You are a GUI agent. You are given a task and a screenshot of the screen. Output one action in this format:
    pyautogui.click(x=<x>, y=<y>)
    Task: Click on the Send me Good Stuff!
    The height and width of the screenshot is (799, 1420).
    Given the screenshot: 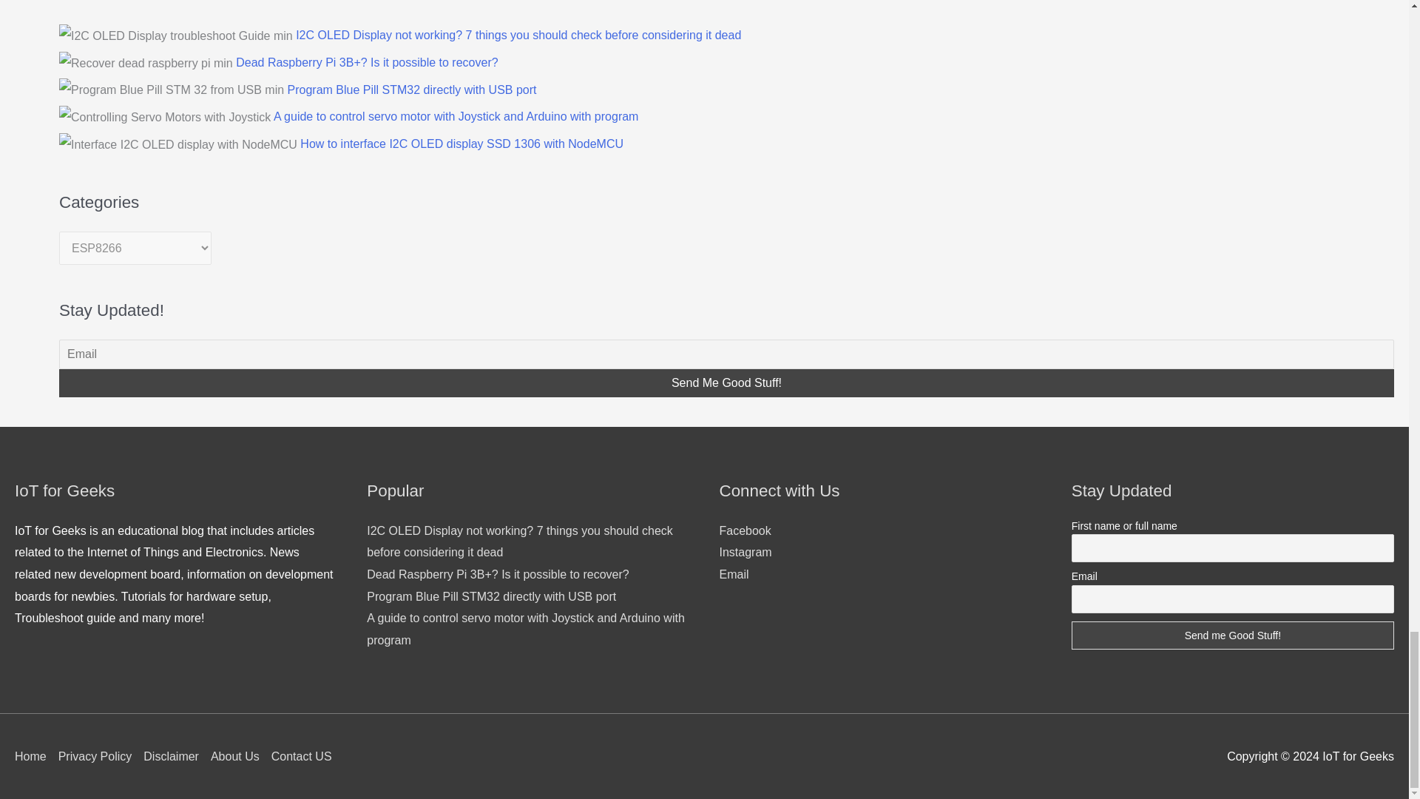 What is the action you would take?
    pyautogui.click(x=1233, y=636)
    